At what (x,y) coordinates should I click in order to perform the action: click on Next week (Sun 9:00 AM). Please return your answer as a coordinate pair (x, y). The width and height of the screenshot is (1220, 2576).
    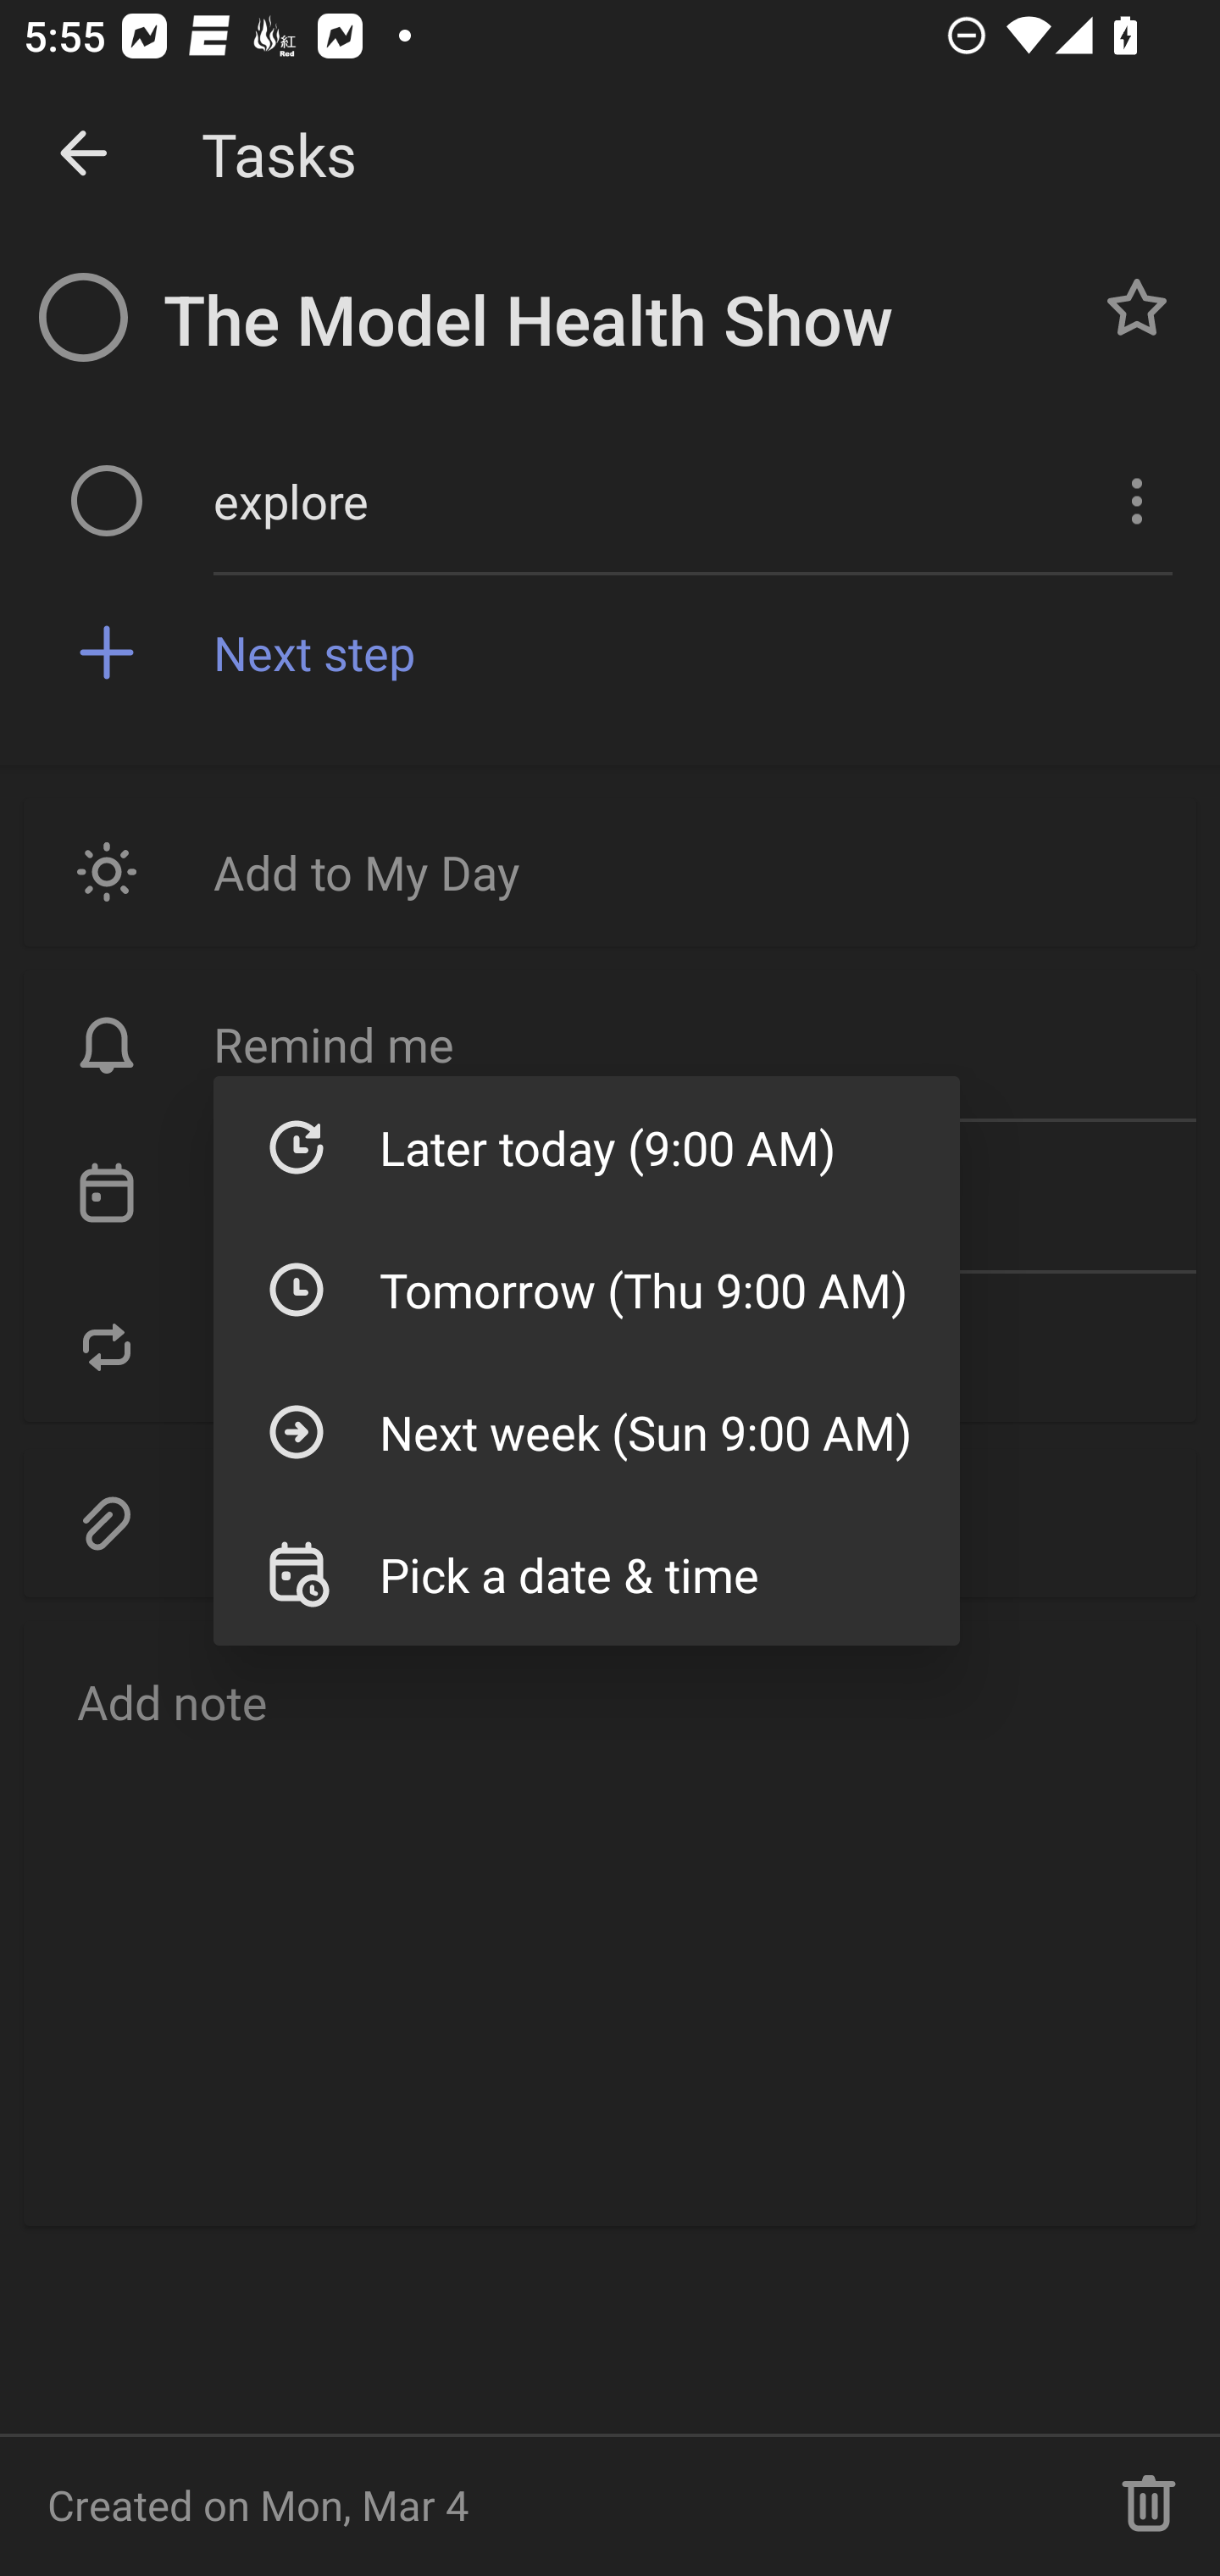
    Looking at the image, I should click on (586, 1432).